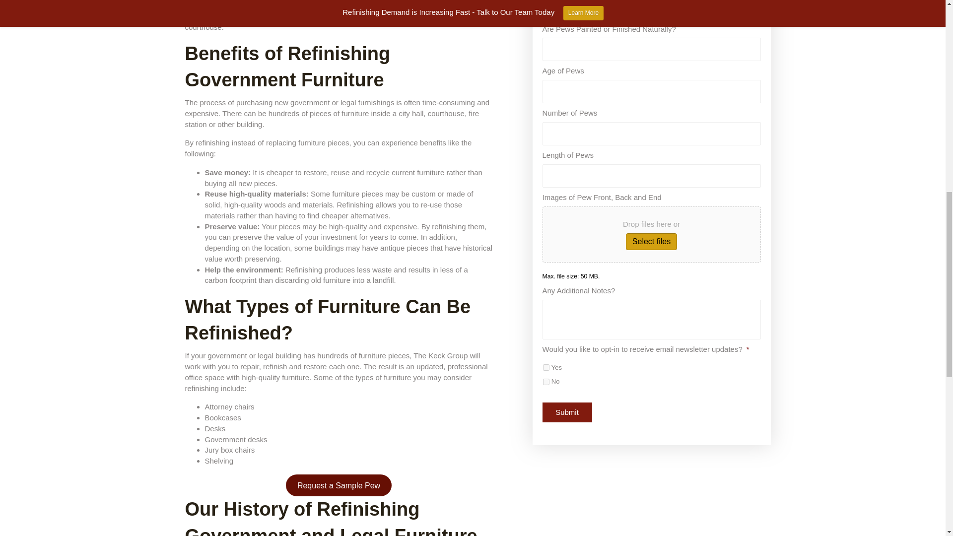 This screenshot has height=536, width=953. What do you see at coordinates (339, 485) in the screenshot?
I see `Request a Sample Pew` at bounding box center [339, 485].